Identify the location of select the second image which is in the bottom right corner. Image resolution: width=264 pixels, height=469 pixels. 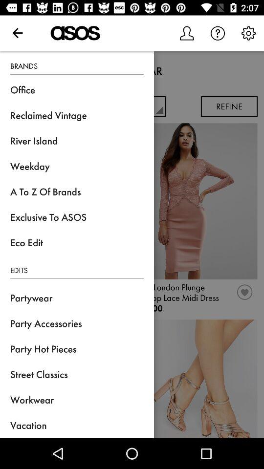
(196, 378).